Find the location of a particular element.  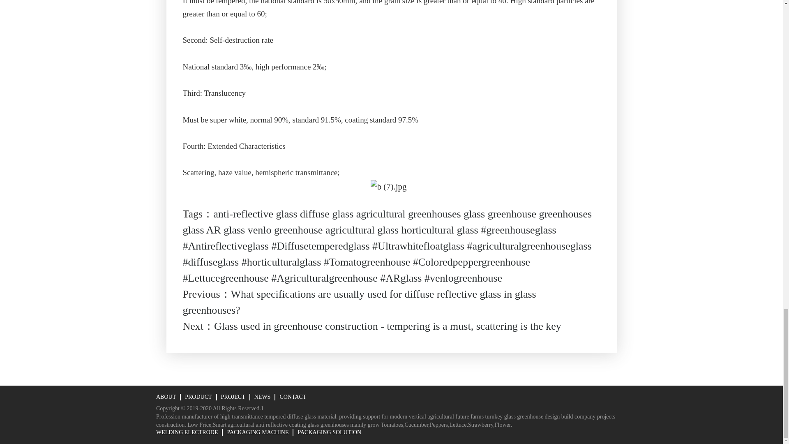

agricultural glass is located at coordinates (362, 229).